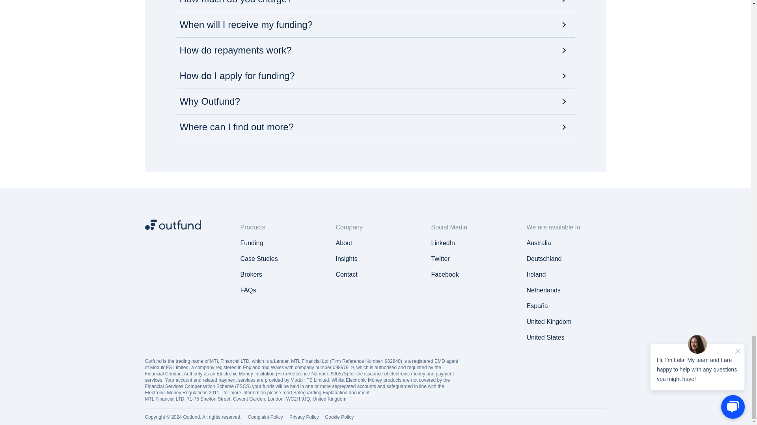  Describe the element at coordinates (536, 275) in the screenshot. I see `FAQs` at that location.